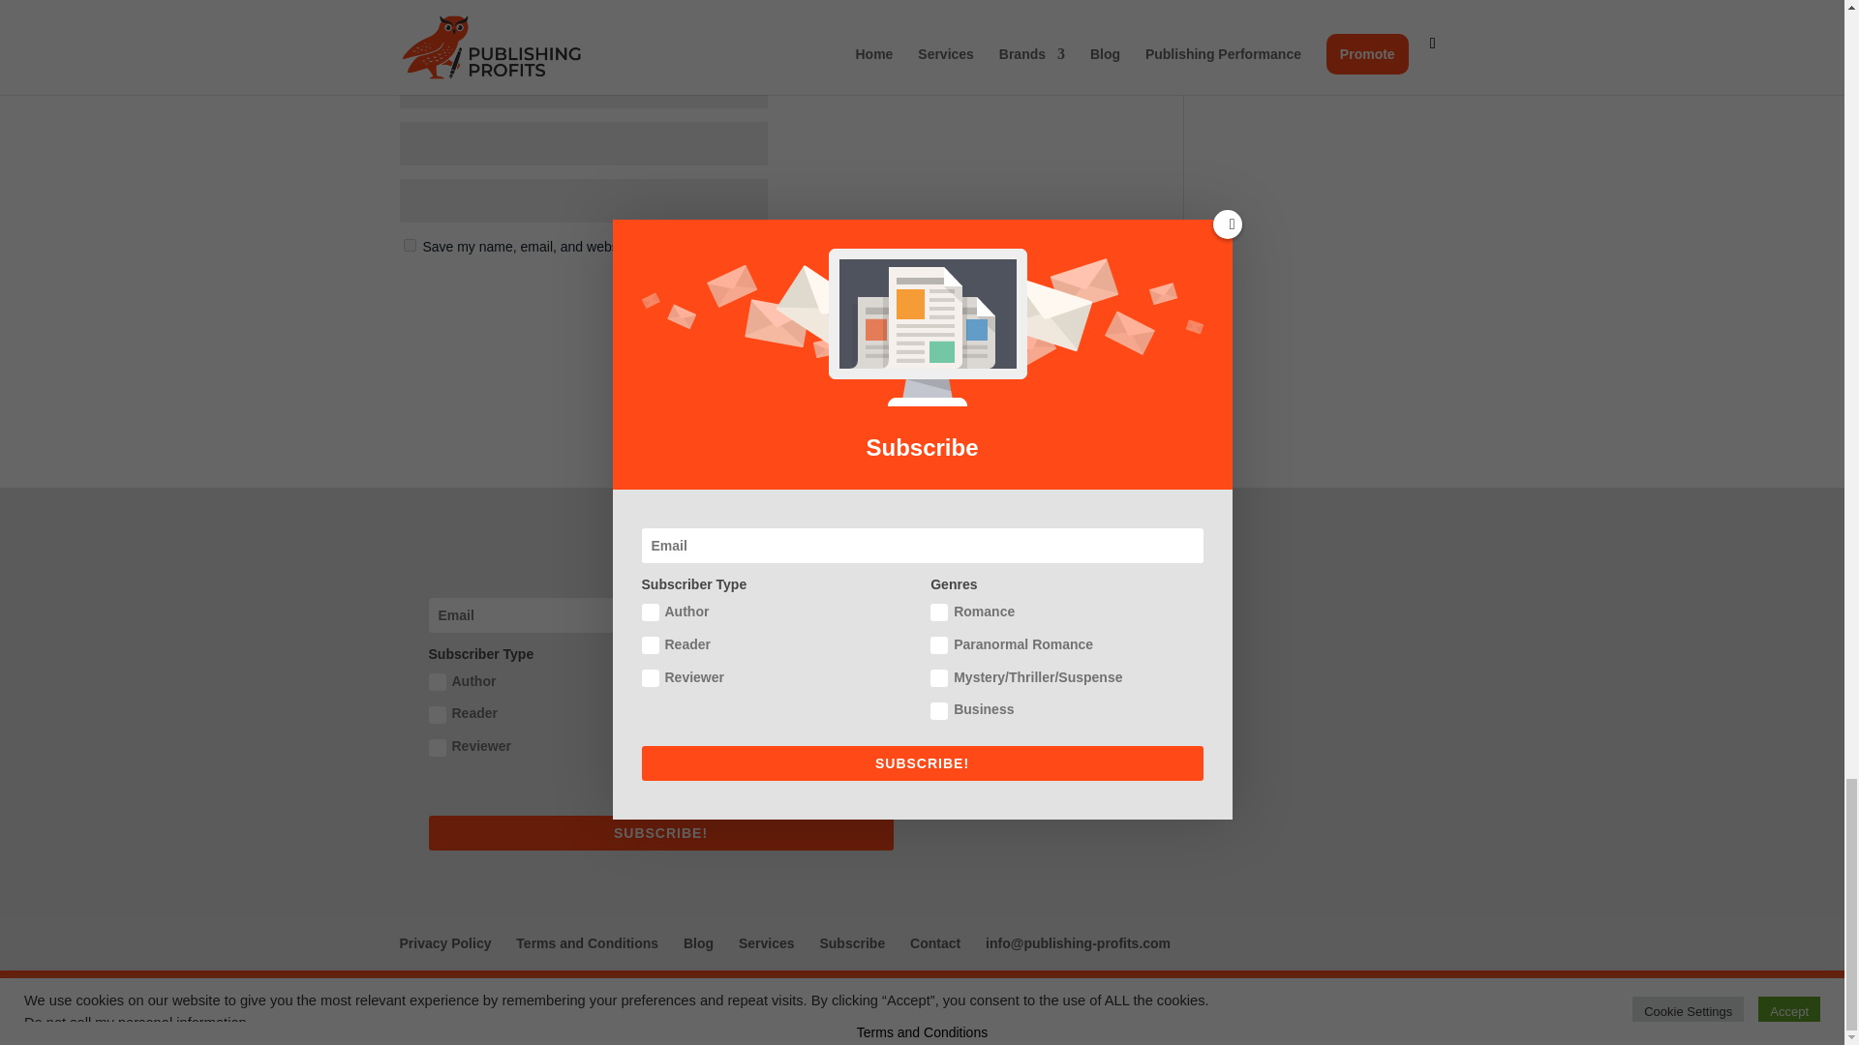 The width and height of the screenshot is (1859, 1045). Describe the element at coordinates (1082, 296) in the screenshot. I see `Submit Comment` at that location.